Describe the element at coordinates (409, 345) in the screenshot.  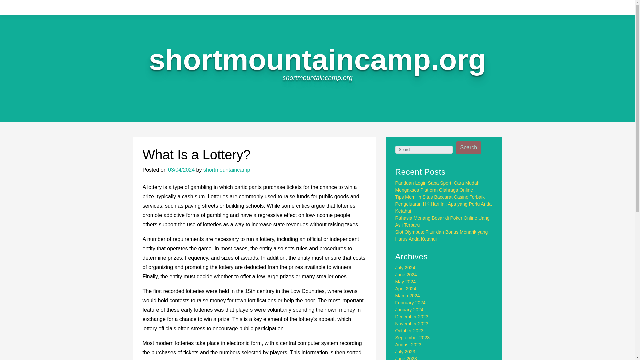
I see `August 2023` at that location.